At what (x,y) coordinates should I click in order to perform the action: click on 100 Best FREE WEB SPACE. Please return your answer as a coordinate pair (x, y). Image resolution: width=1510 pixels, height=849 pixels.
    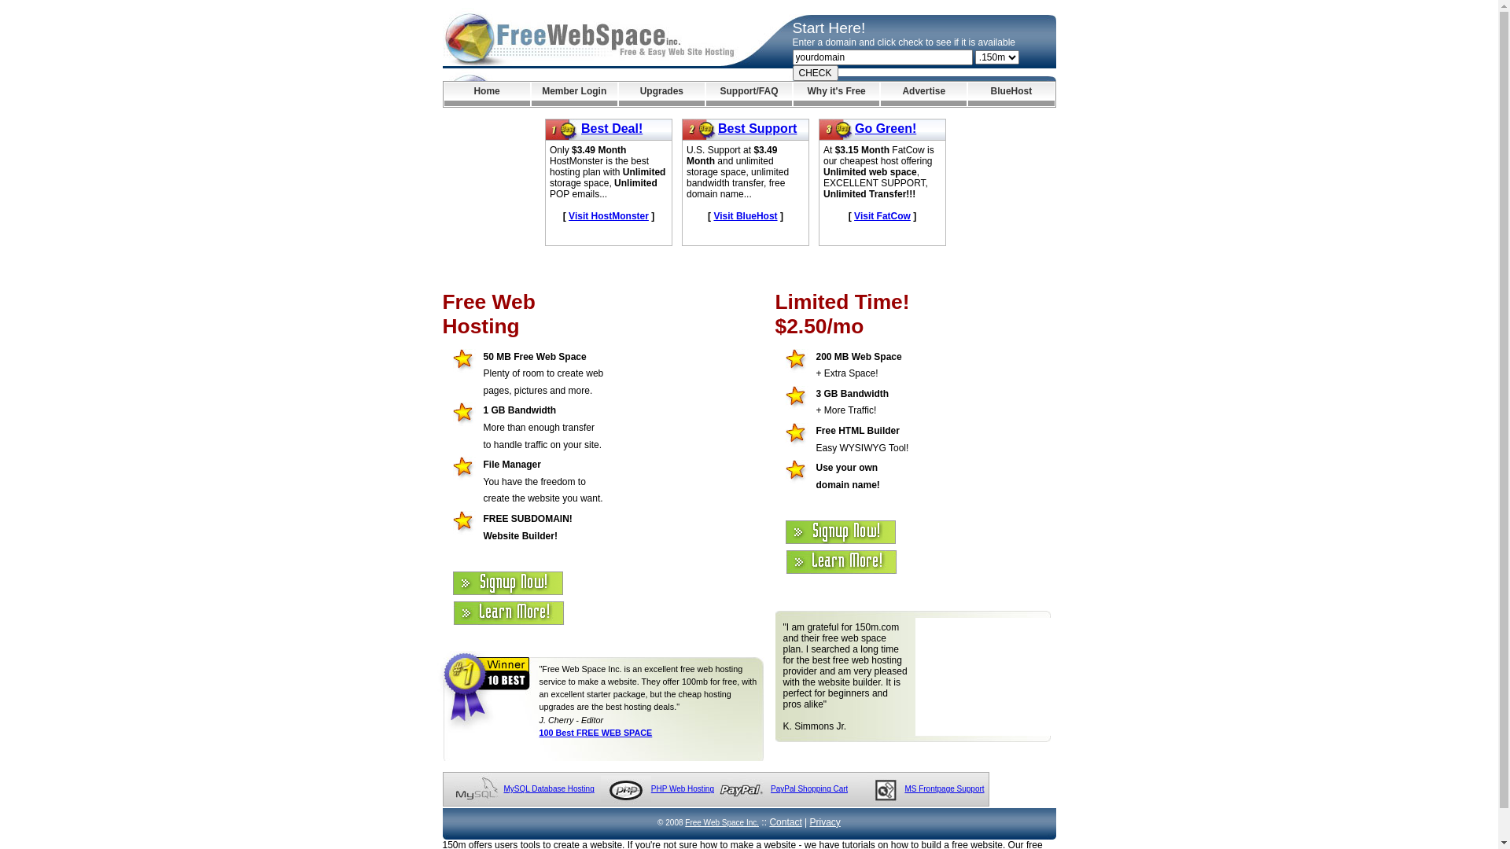
    Looking at the image, I should click on (596, 733).